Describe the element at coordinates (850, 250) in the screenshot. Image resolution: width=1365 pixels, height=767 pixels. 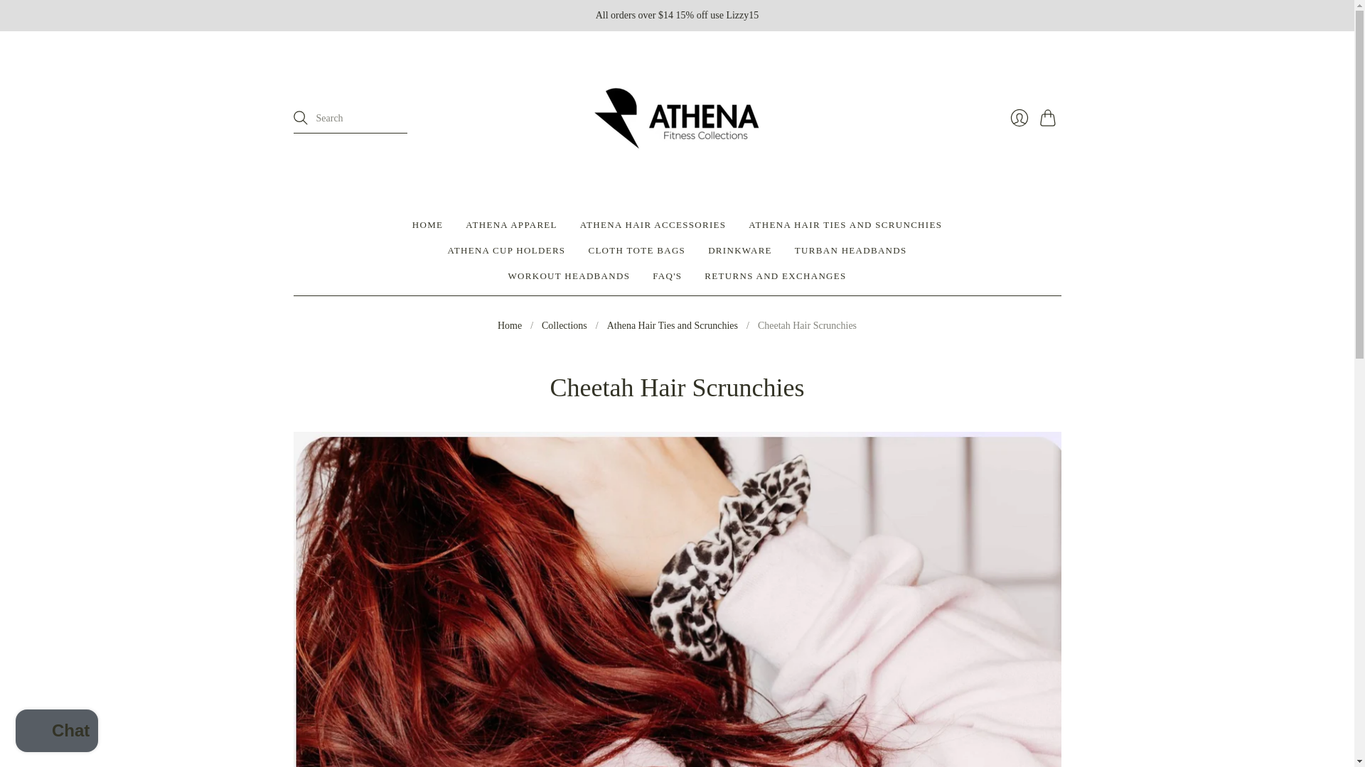
I see `TURBAN HEADBANDS` at that location.